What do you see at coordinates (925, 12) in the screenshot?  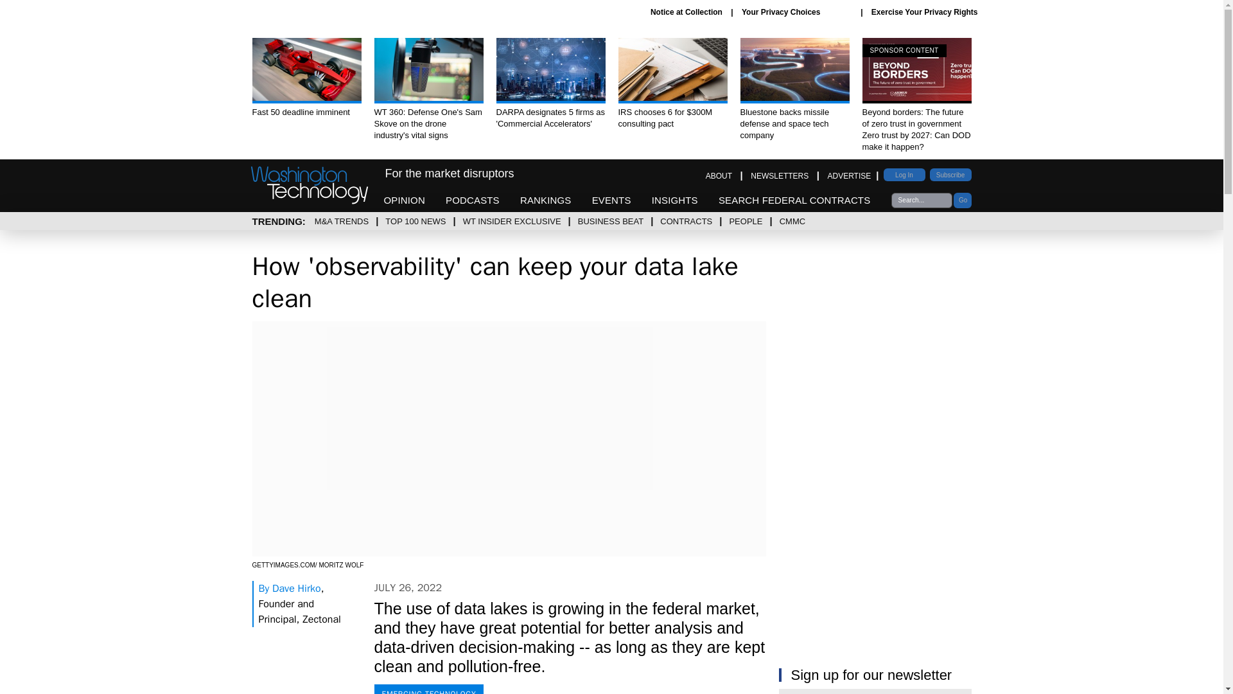 I see `Exercise Your Privacy Rights` at bounding box center [925, 12].